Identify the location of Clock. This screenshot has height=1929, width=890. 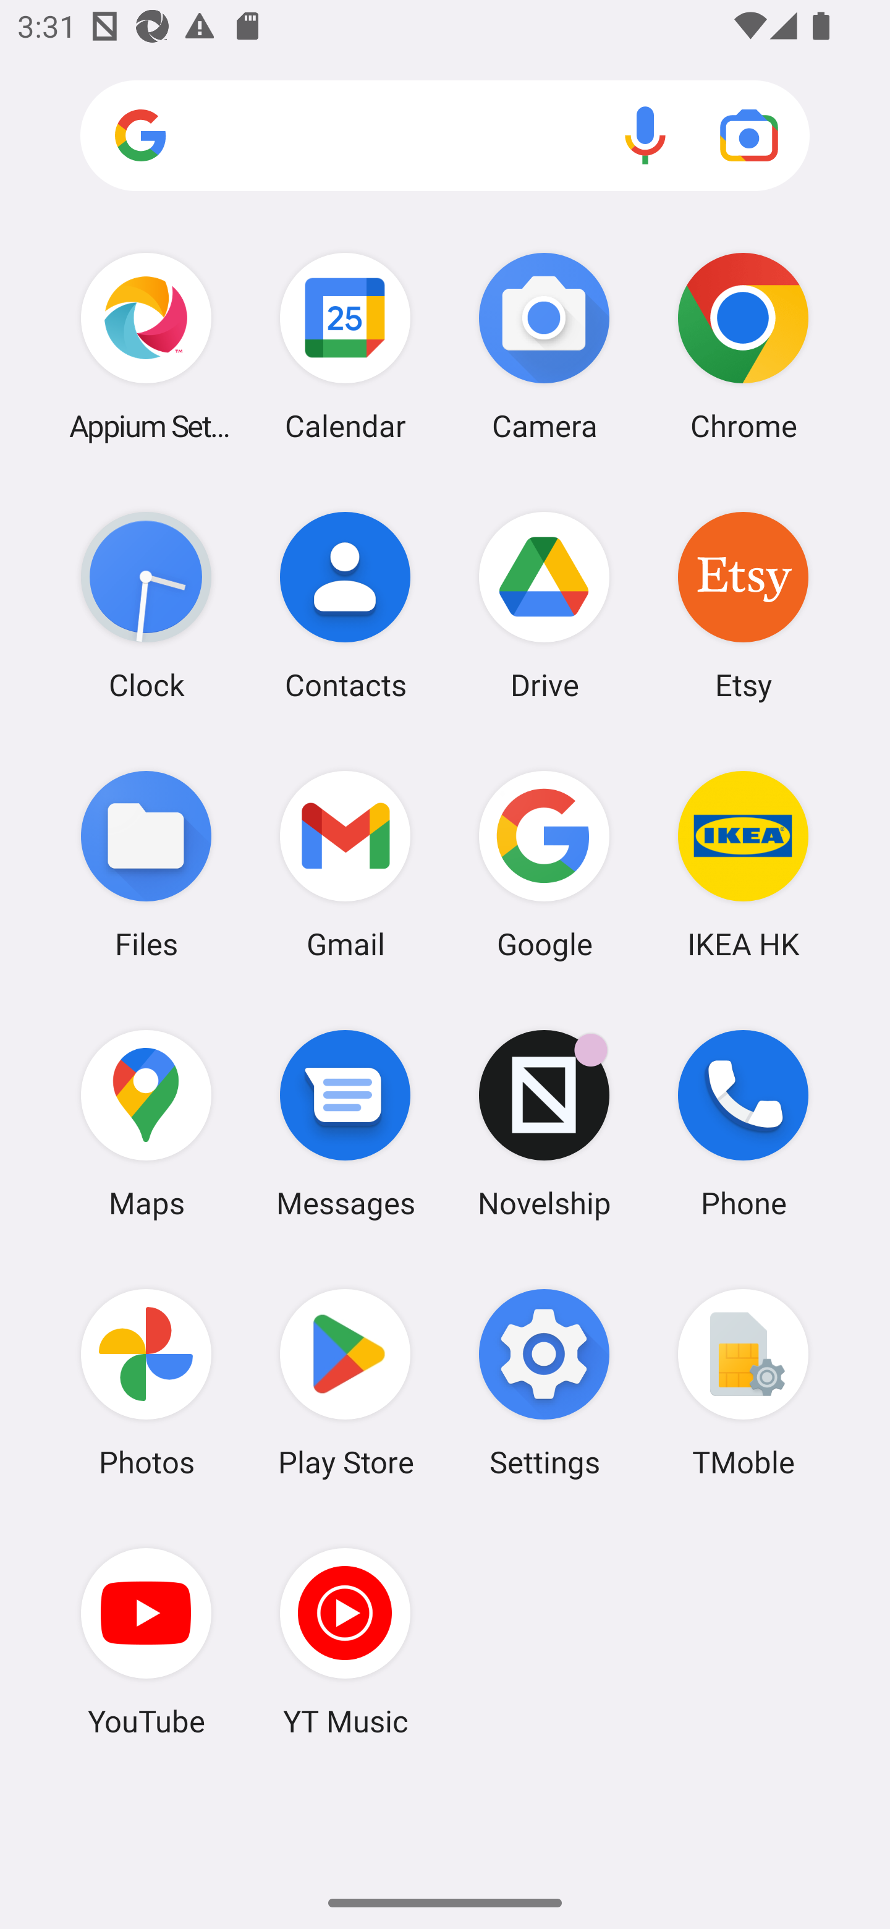
(146, 605).